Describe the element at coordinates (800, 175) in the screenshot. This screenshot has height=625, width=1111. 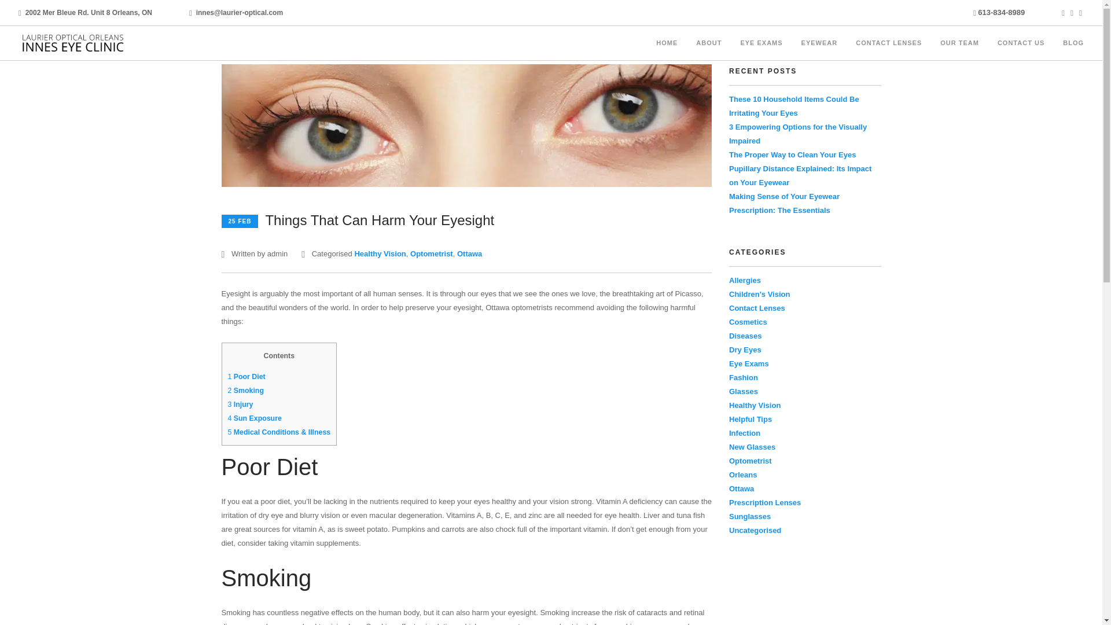
I see `Pupillary Distance Explained: Its Impact on Your Eyewear` at that location.